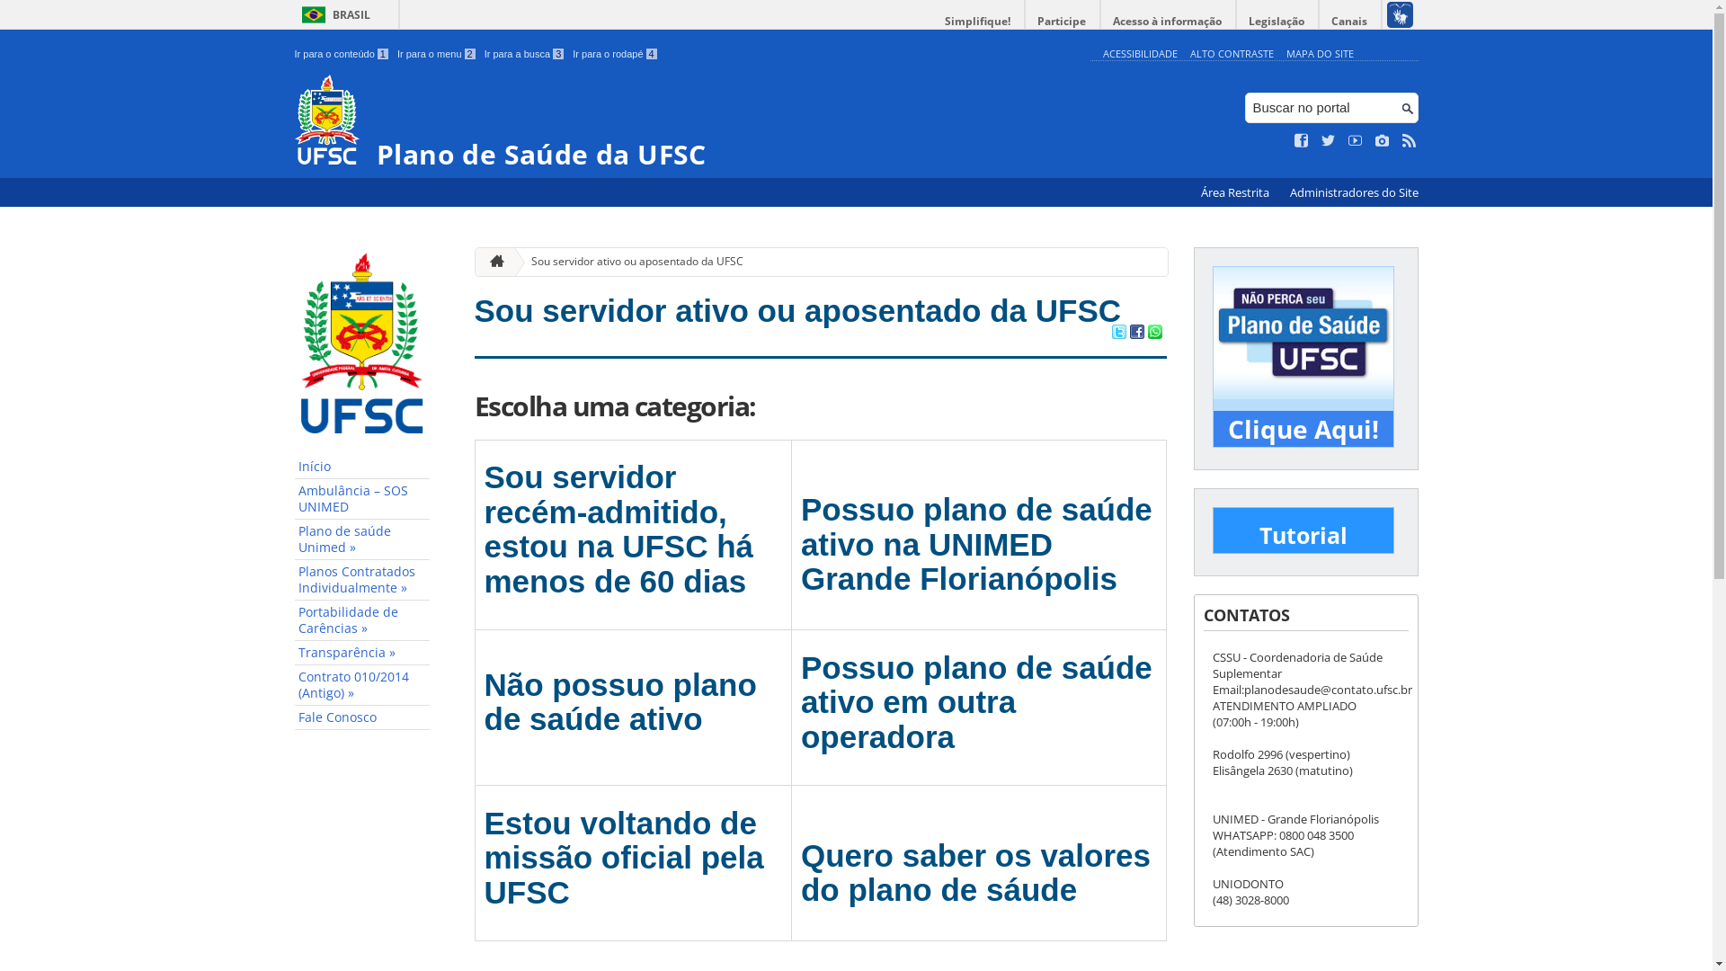  Describe the element at coordinates (1136, 334) in the screenshot. I see `Compartilhar no Facebook` at that location.